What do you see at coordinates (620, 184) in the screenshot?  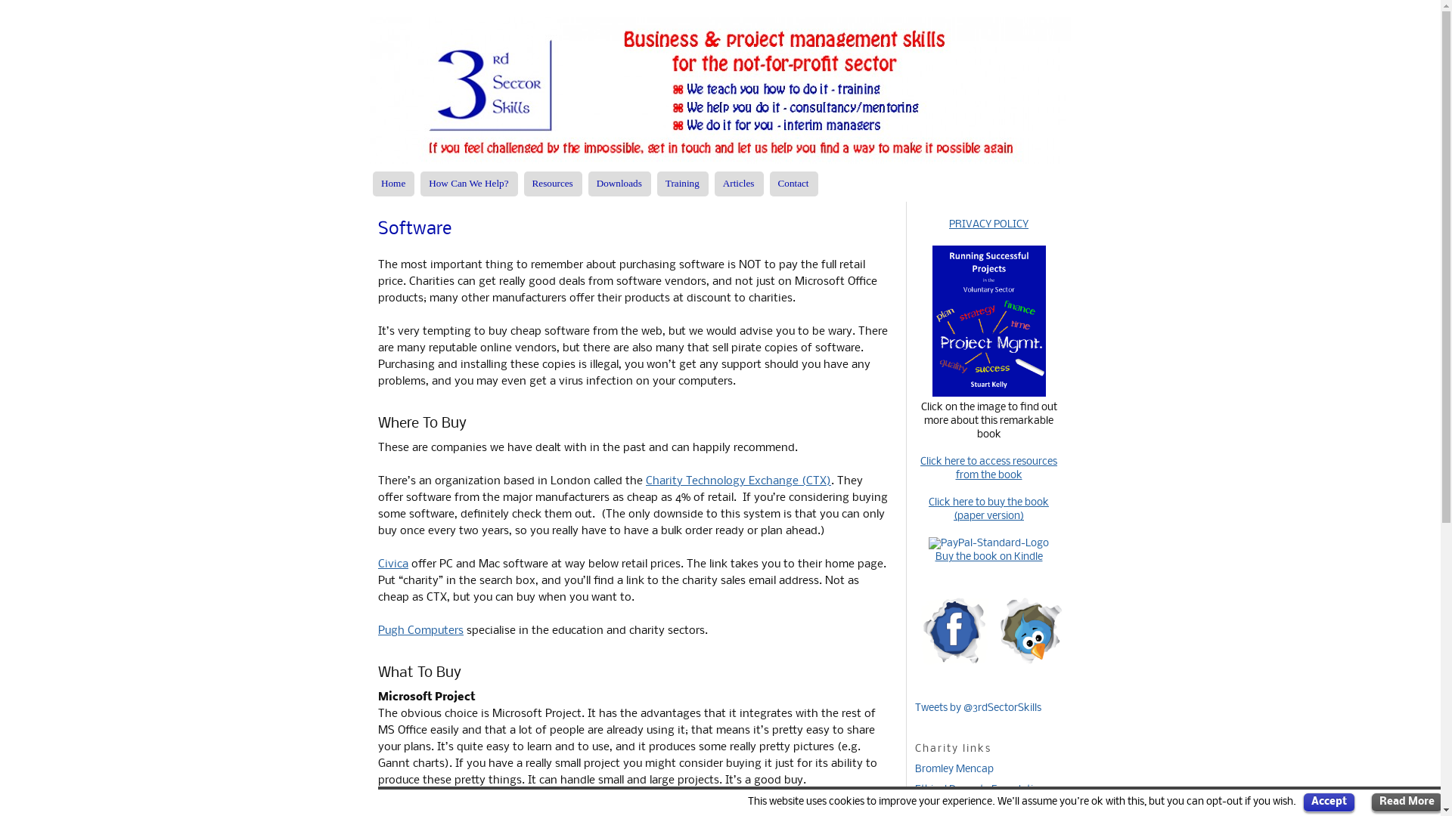 I see `Downloads` at bounding box center [620, 184].